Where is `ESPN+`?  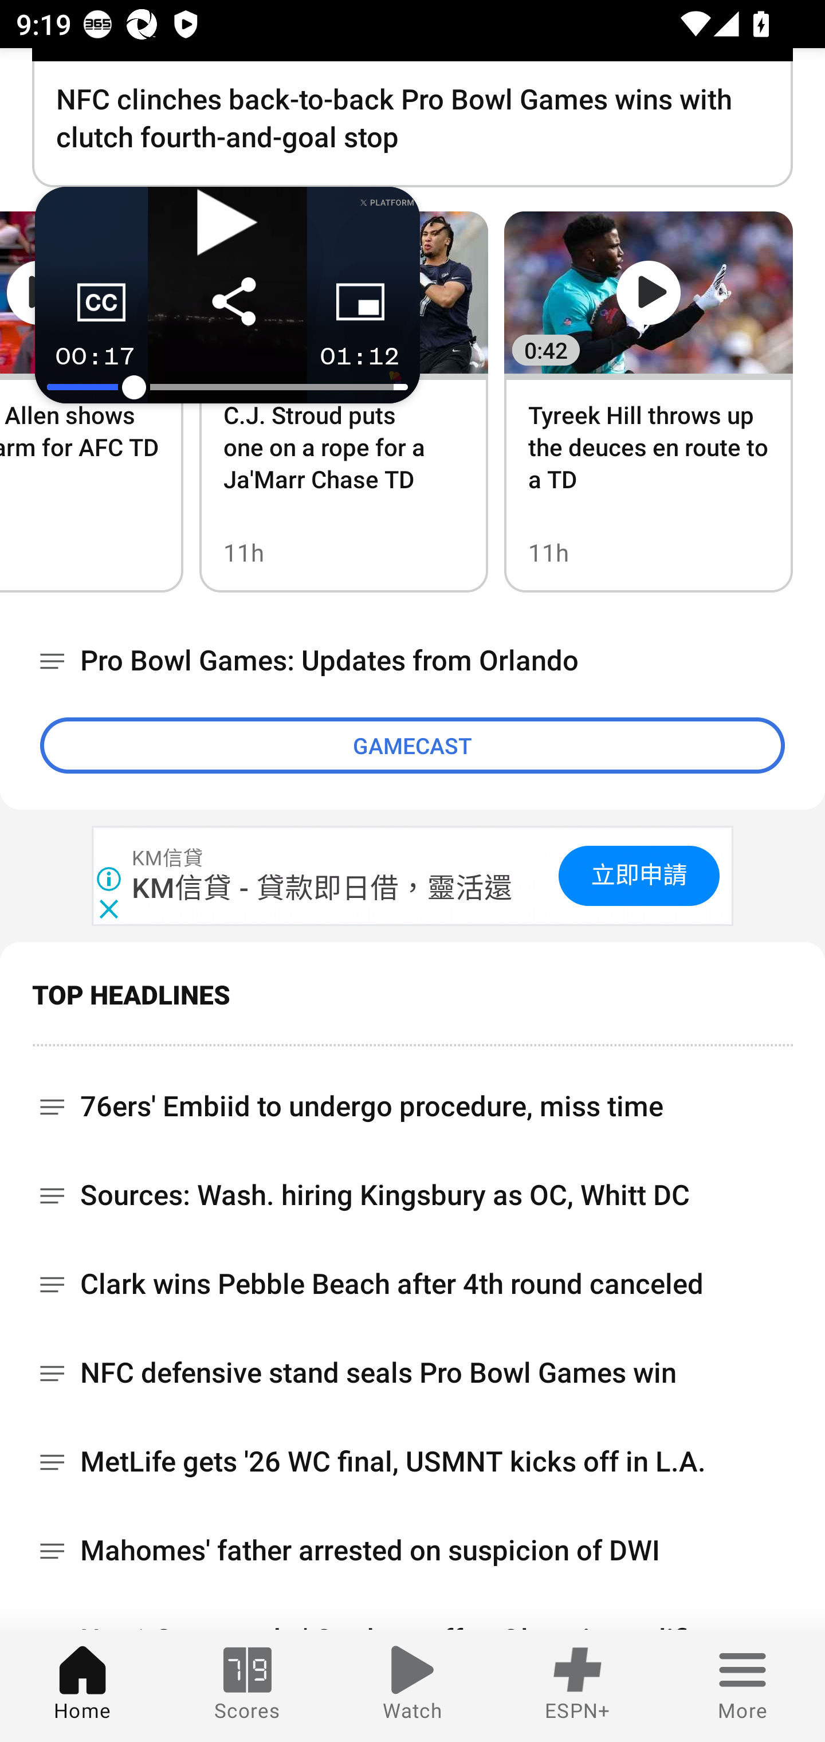 ESPN+ is located at coordinates (577, 1686).